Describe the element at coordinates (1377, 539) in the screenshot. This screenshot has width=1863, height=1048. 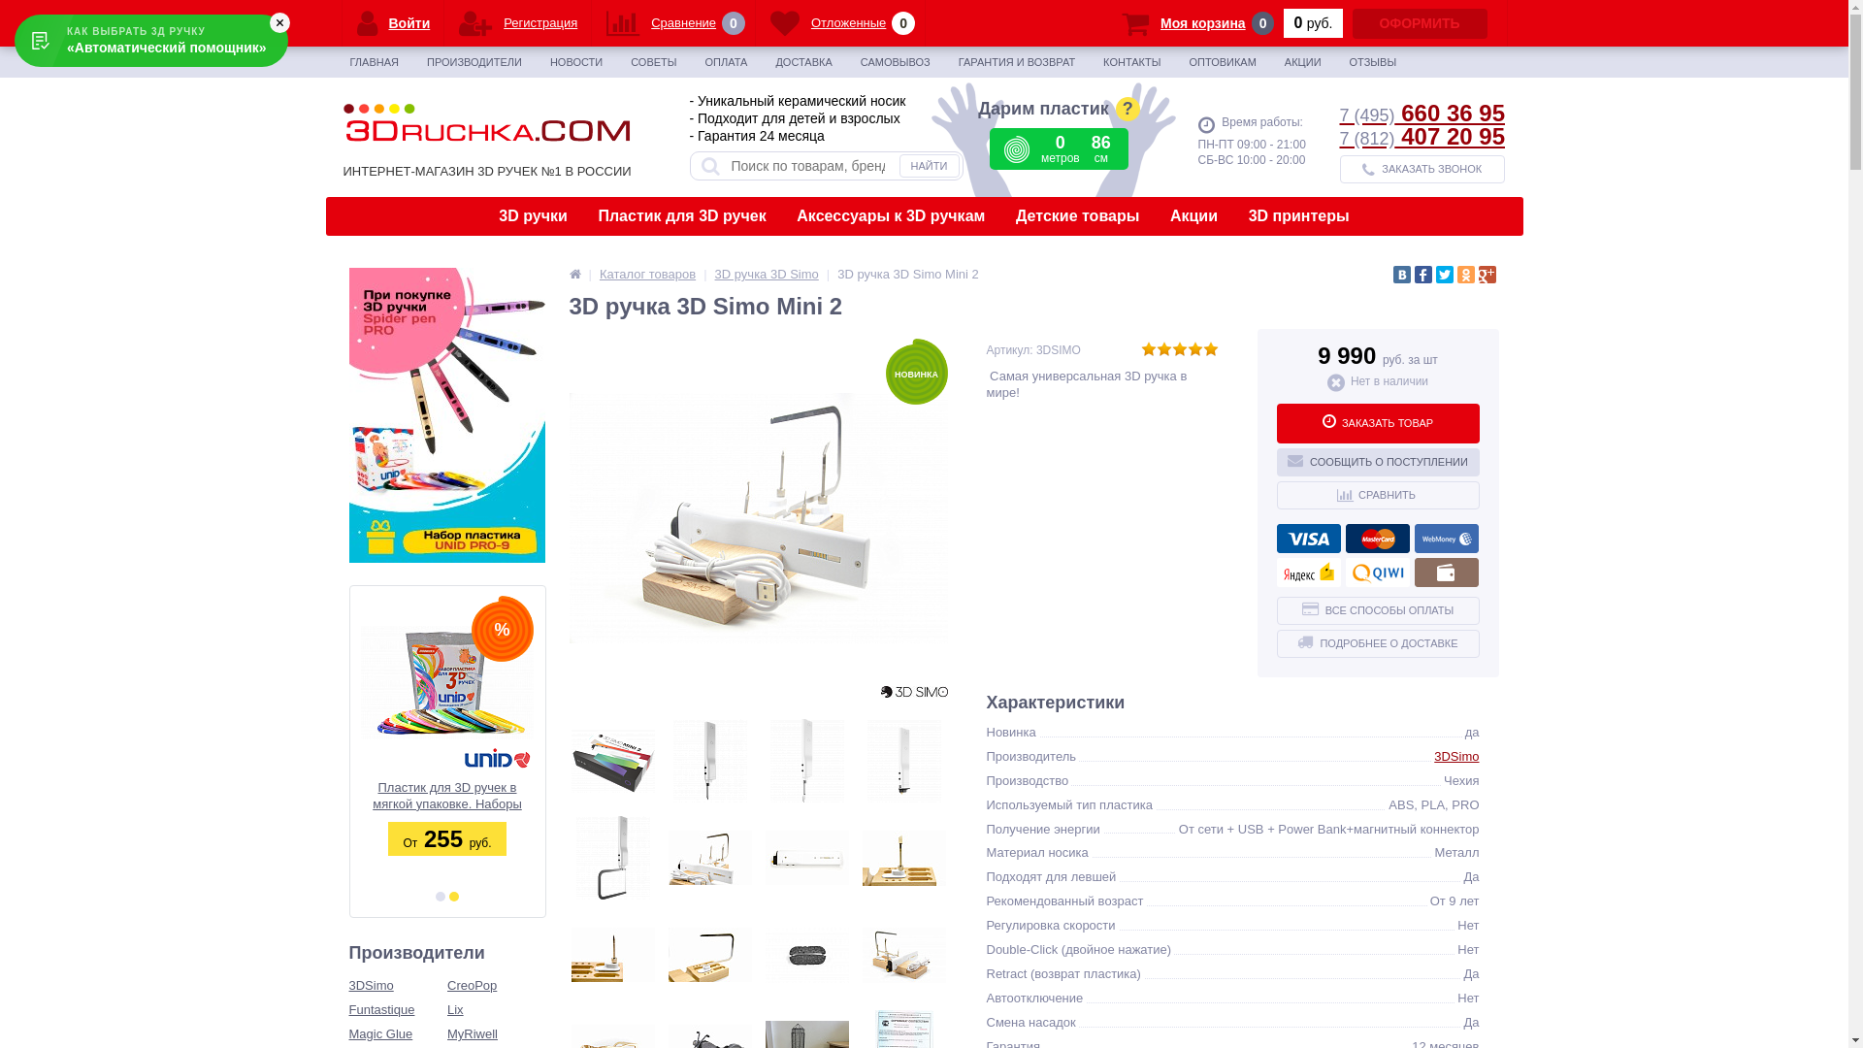
I see `MasterCard` at that location.